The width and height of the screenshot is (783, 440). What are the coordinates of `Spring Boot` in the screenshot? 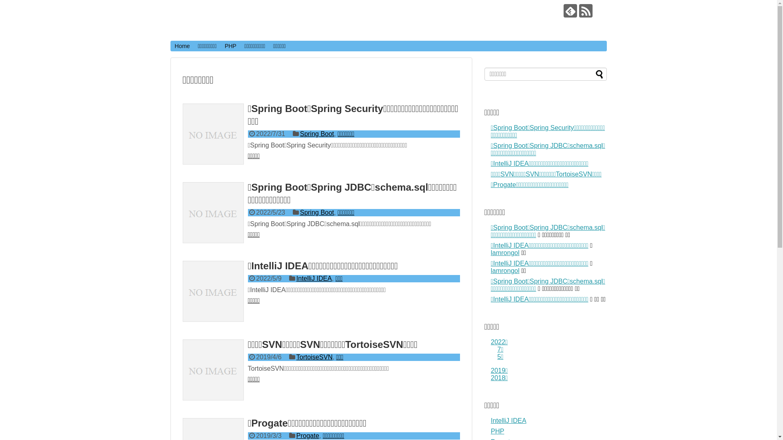 It's located at (317, 213).